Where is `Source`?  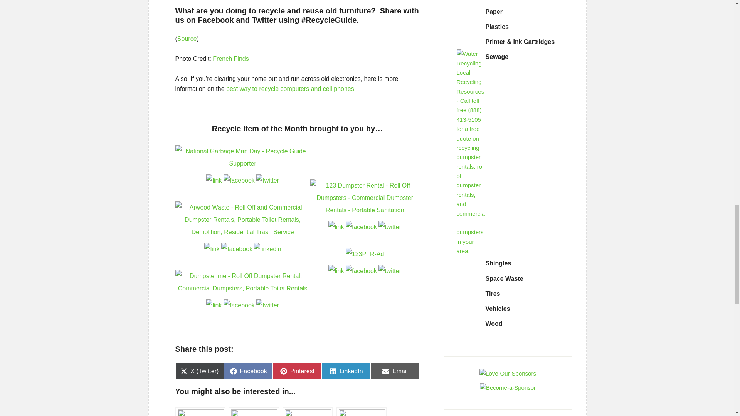 Source is located at coordinates (187, 39).